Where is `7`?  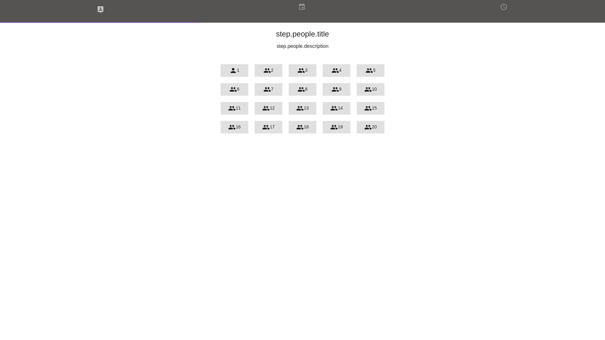
7 is located at coordinates (268, 89).